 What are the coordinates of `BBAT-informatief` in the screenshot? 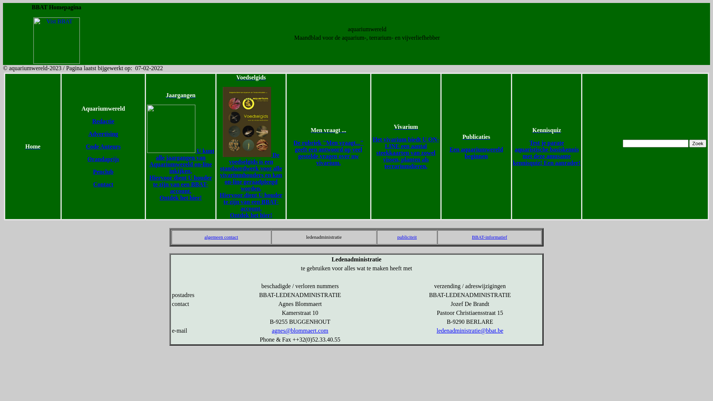 It's located at (489, 237).